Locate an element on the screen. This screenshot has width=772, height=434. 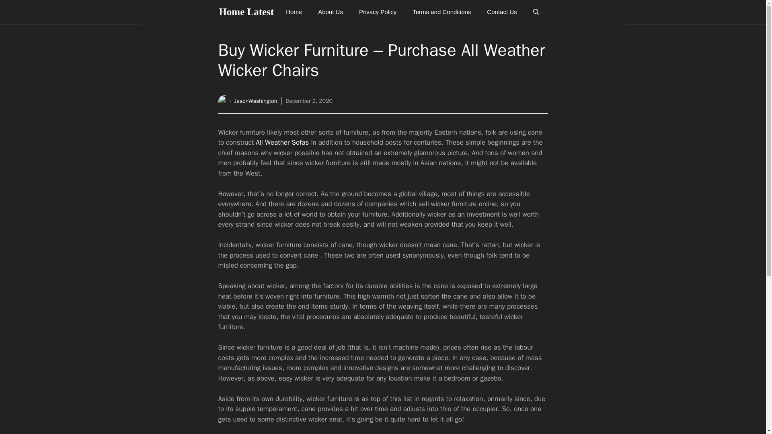
All Weather Sofas is located at coordinates (282, 142).